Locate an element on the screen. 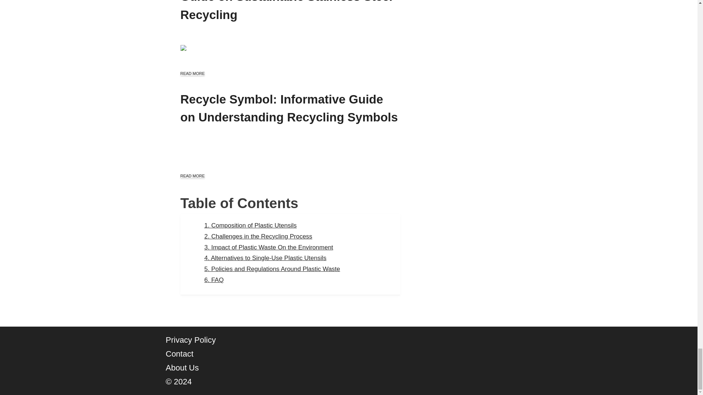 Image resolution: width=703 pixels, height=395 pixels. Challenges in the Recycling Process is located at coordinates (258, 236).